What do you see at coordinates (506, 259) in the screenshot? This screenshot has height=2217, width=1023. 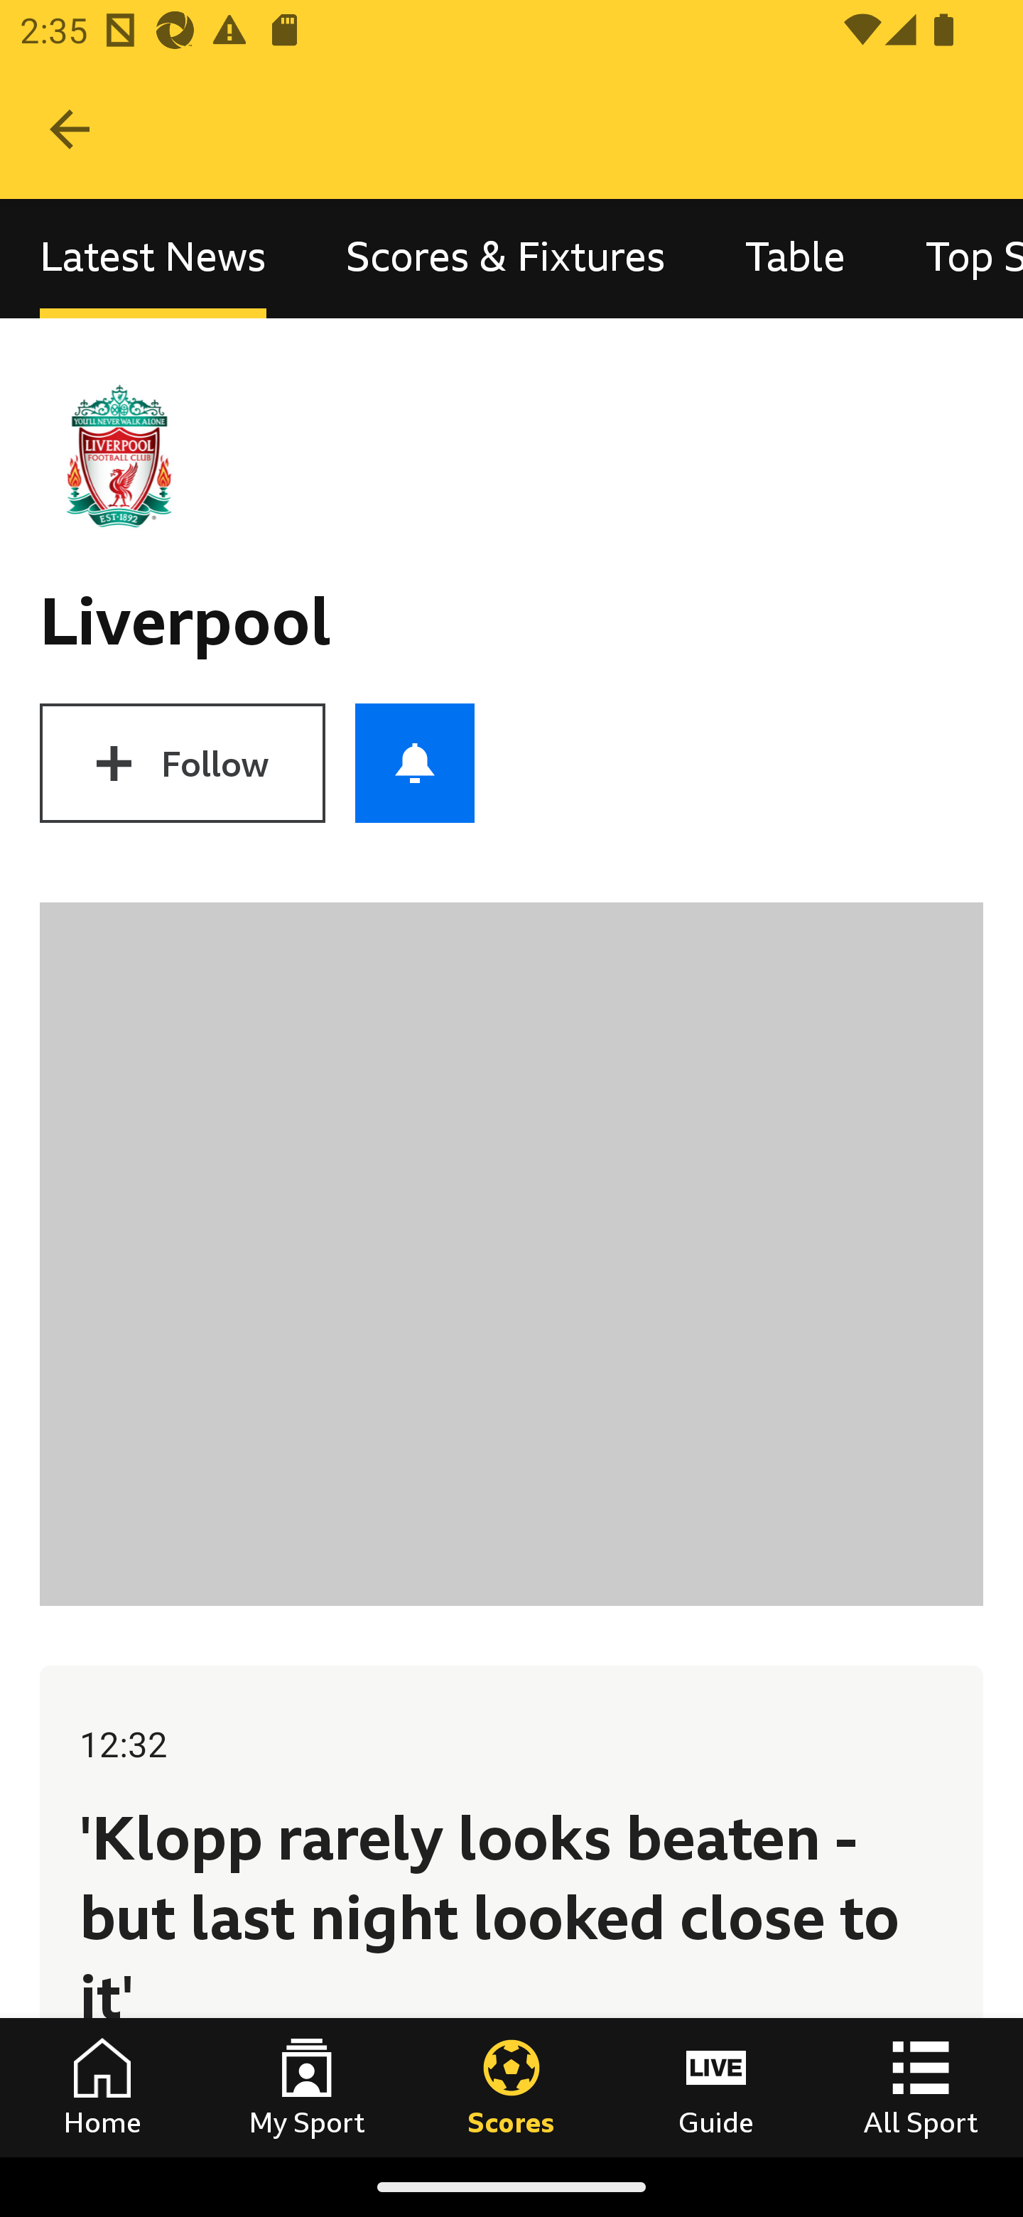 I see `Scores & Fixtures` at bounding box center [506, 259].